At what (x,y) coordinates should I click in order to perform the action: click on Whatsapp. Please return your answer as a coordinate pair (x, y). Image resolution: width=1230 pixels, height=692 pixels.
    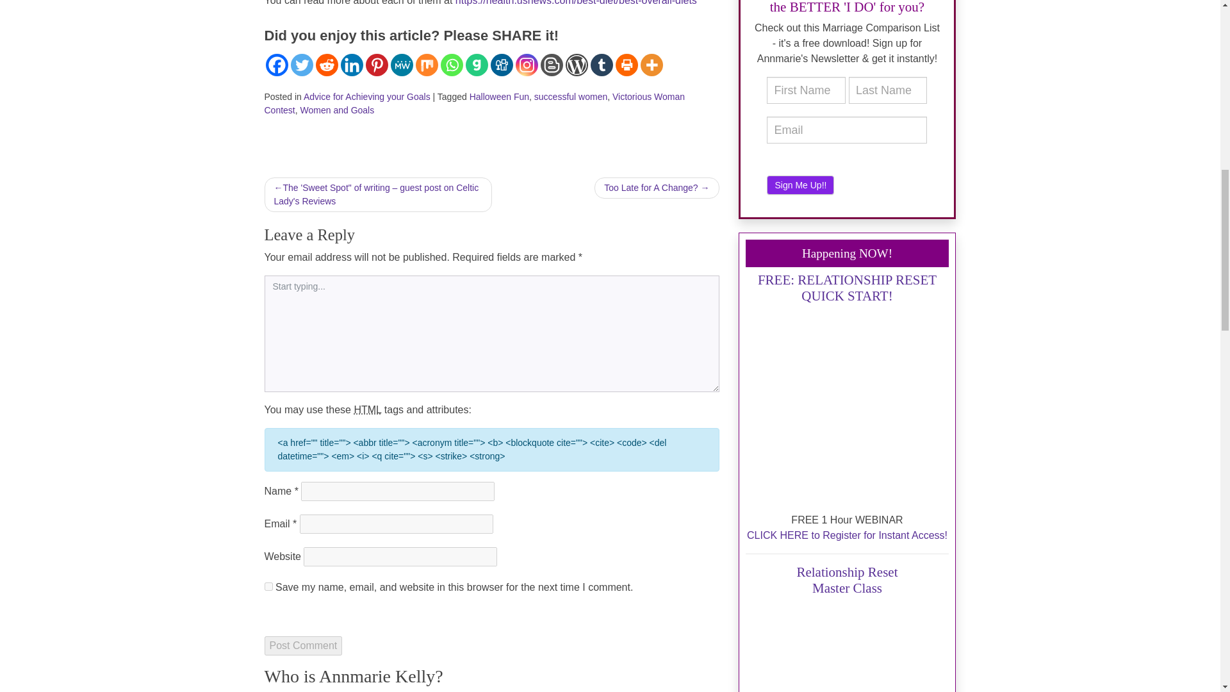
    Looking at the image, I should click on (452, 65).